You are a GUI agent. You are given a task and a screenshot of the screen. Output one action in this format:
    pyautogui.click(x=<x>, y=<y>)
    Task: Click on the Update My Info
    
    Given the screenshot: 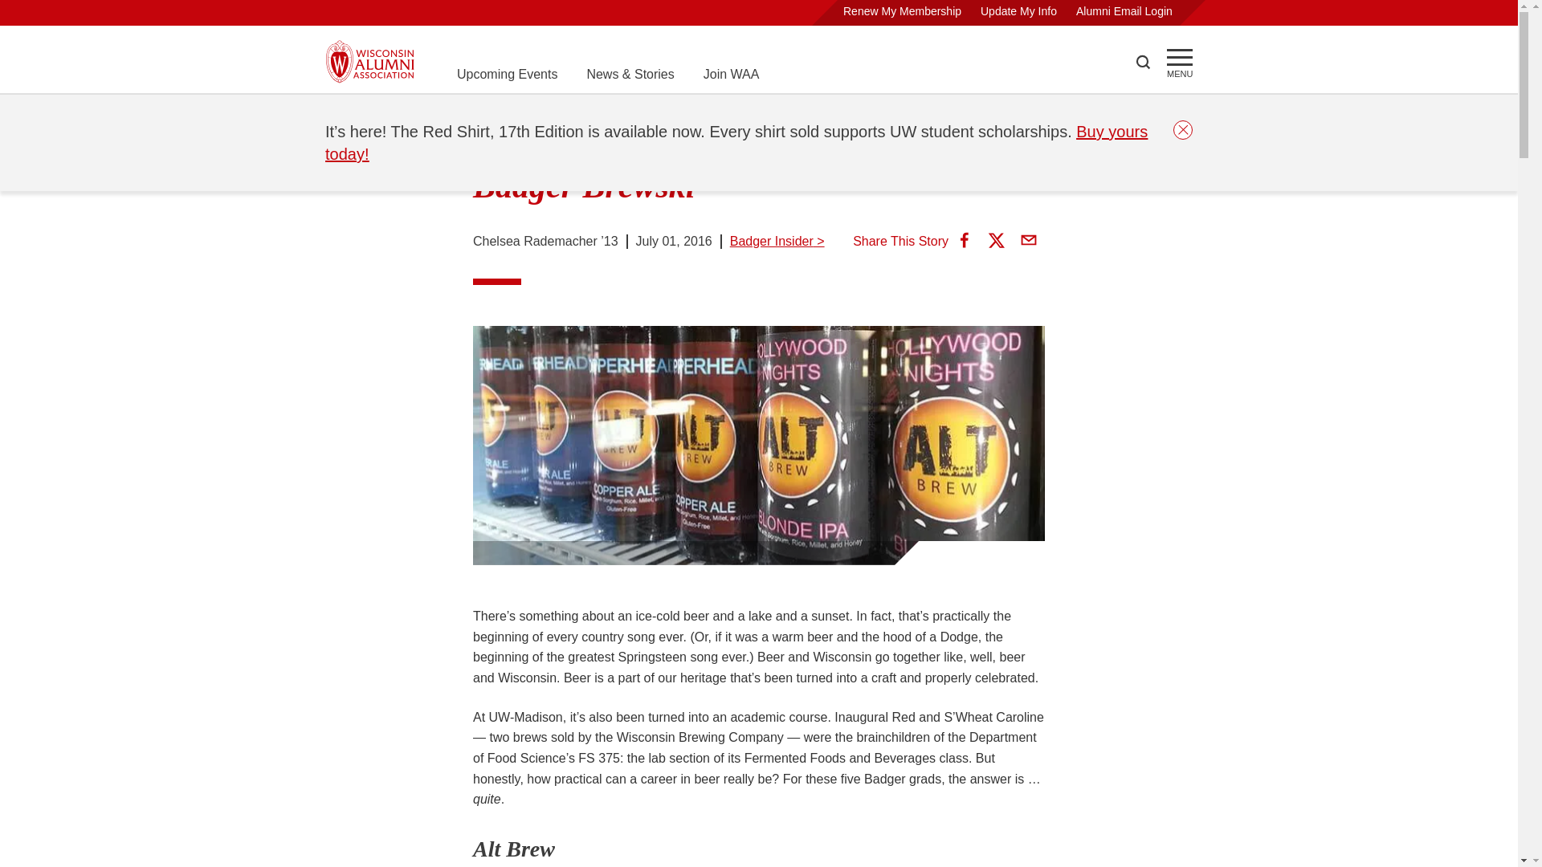 What is the action you would take?
    pyautogui.click(x=1018, y=11)
    